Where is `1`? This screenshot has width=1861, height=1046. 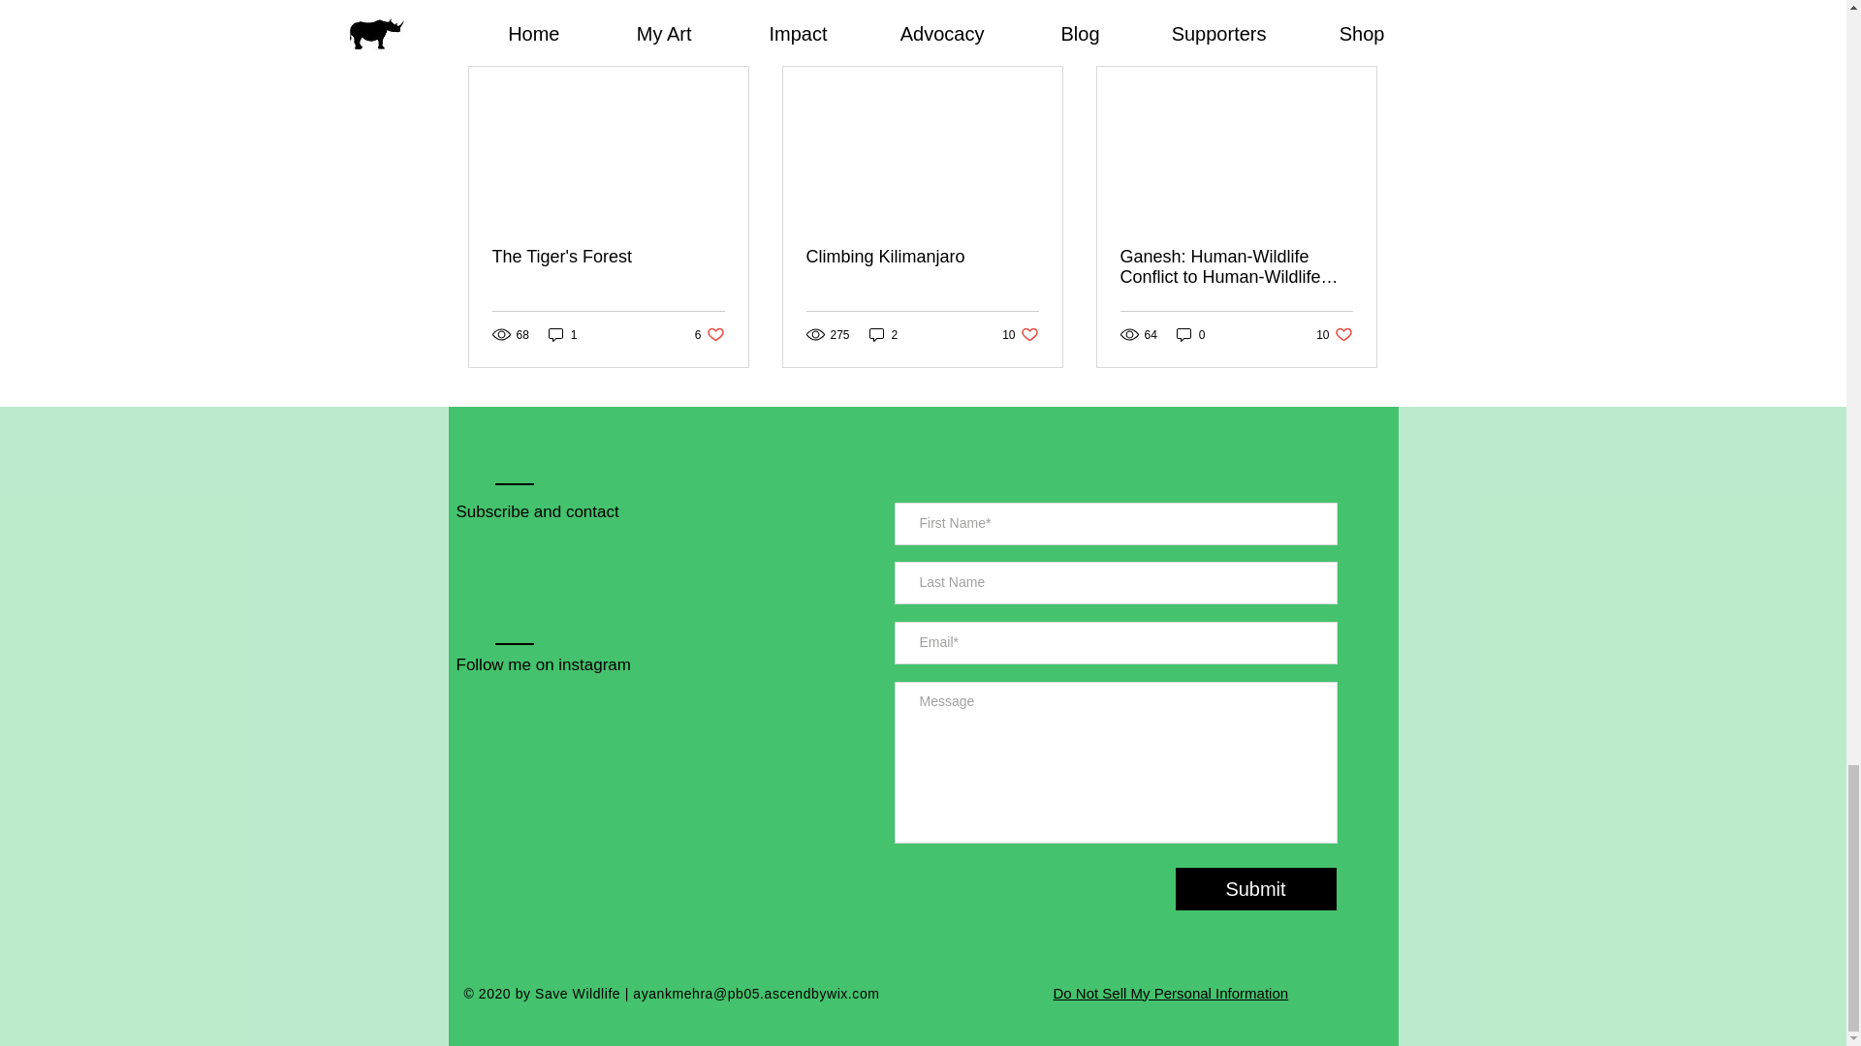 1 is located at coordinates (1190, 334).